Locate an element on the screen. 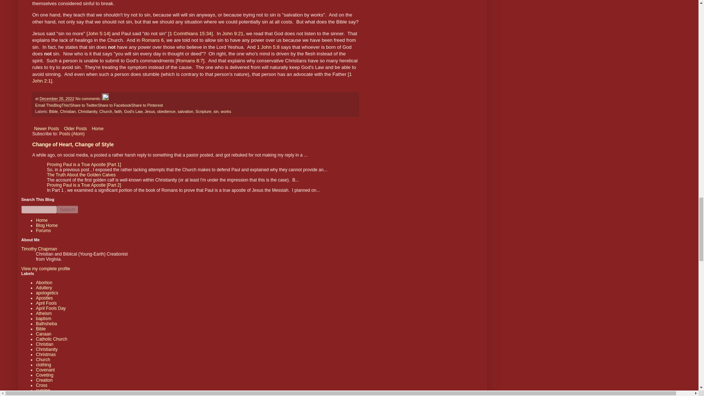 The image size is (704, 396). Newer Posts is located at coordinates (46, 128).